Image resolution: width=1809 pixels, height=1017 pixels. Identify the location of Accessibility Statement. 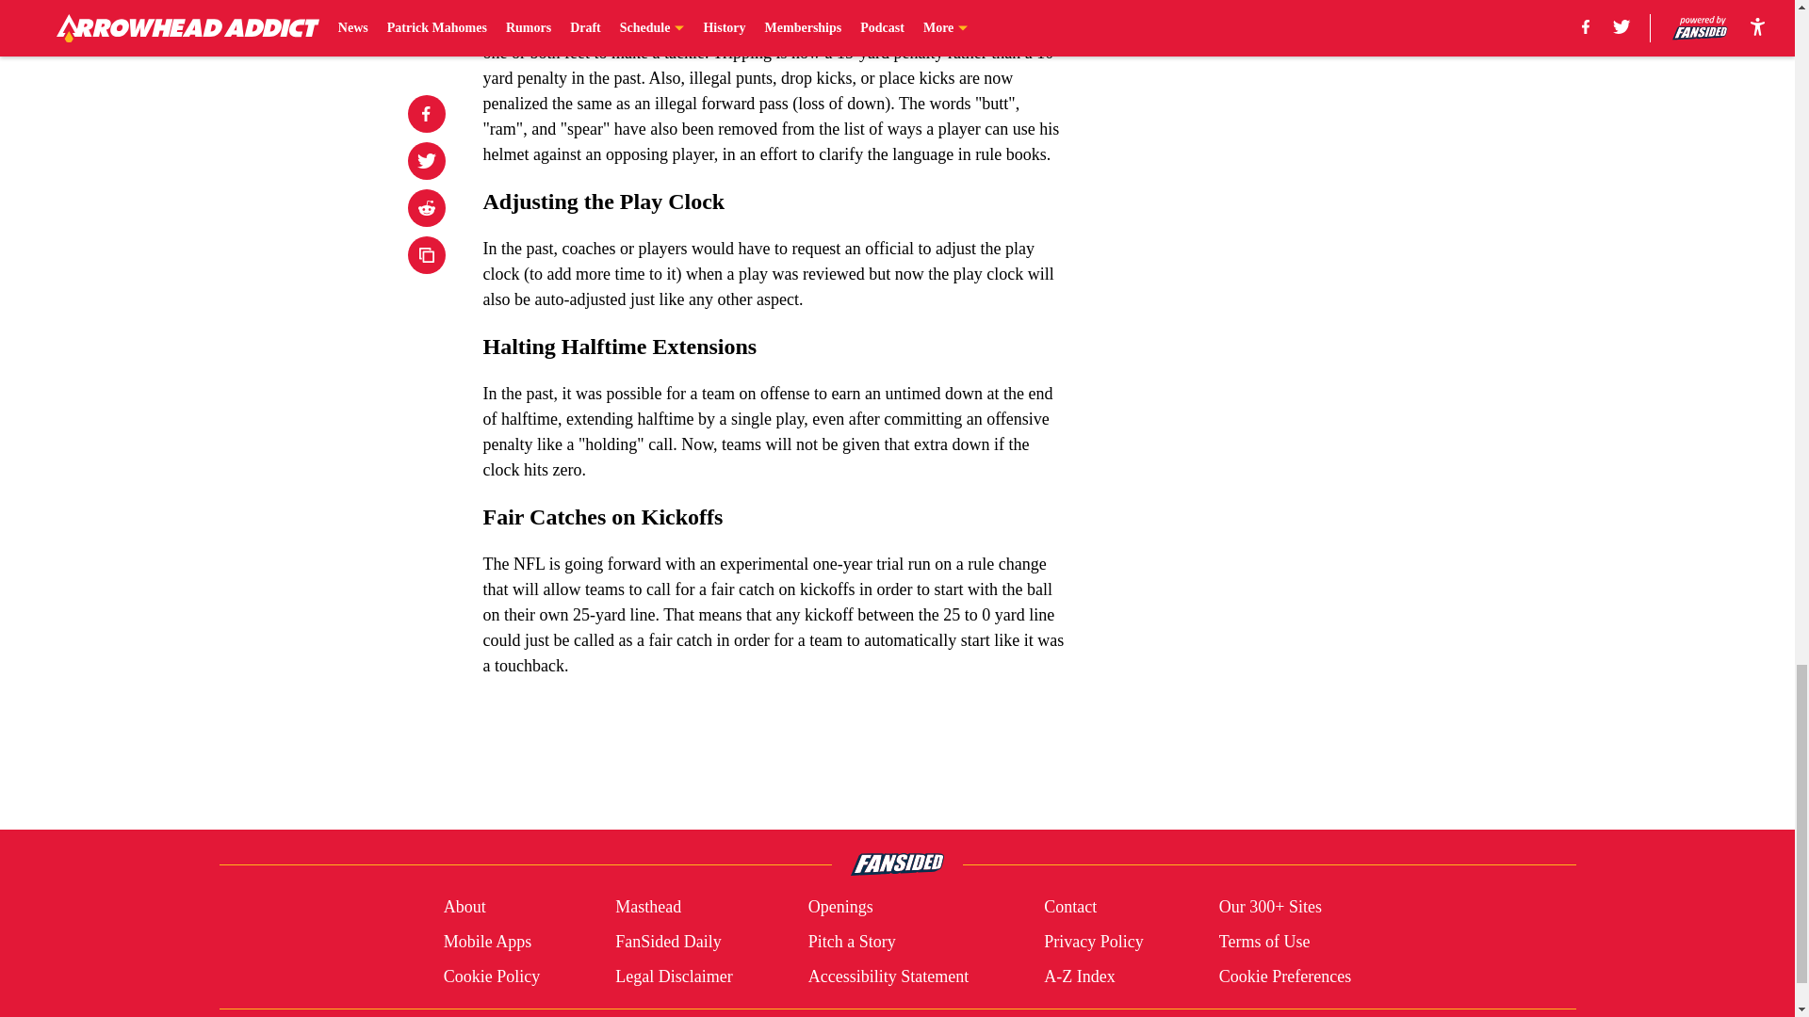
(888, 976).